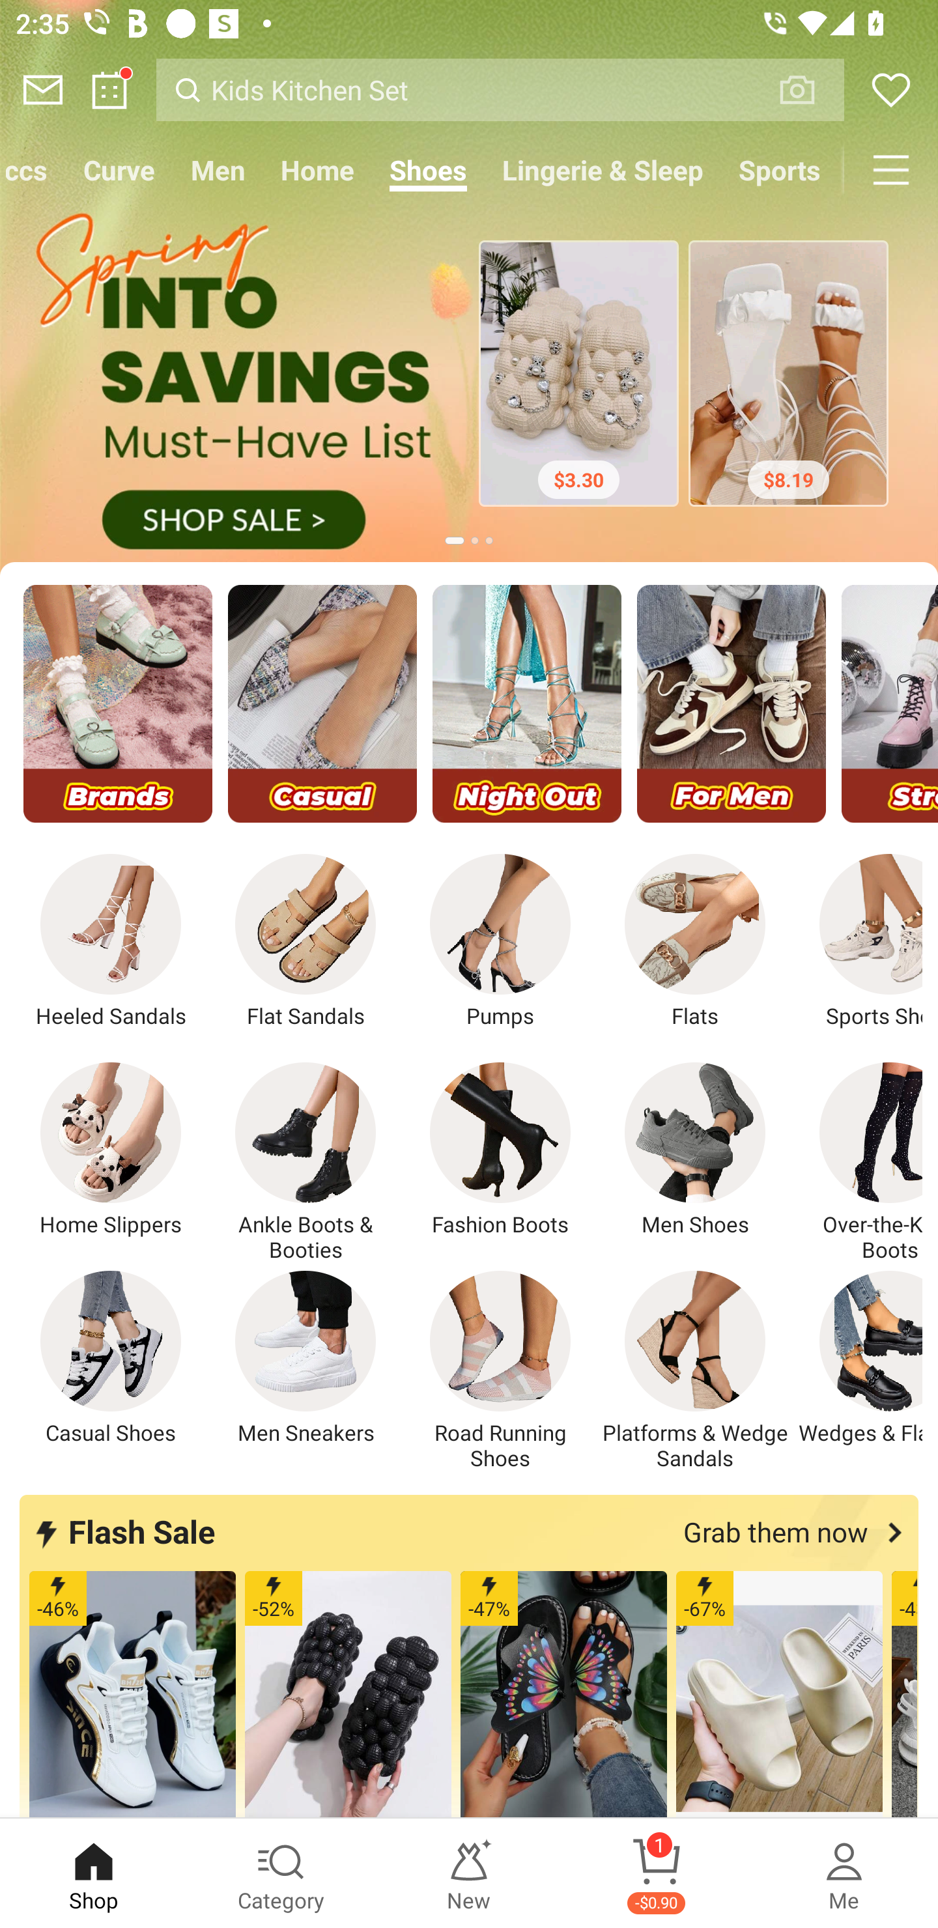 The width and height of the screenshot is (938, 1928). Describe the element at coordinates (809, 89) in the screenshot. I see `VISUAL SEARCH` at that location.